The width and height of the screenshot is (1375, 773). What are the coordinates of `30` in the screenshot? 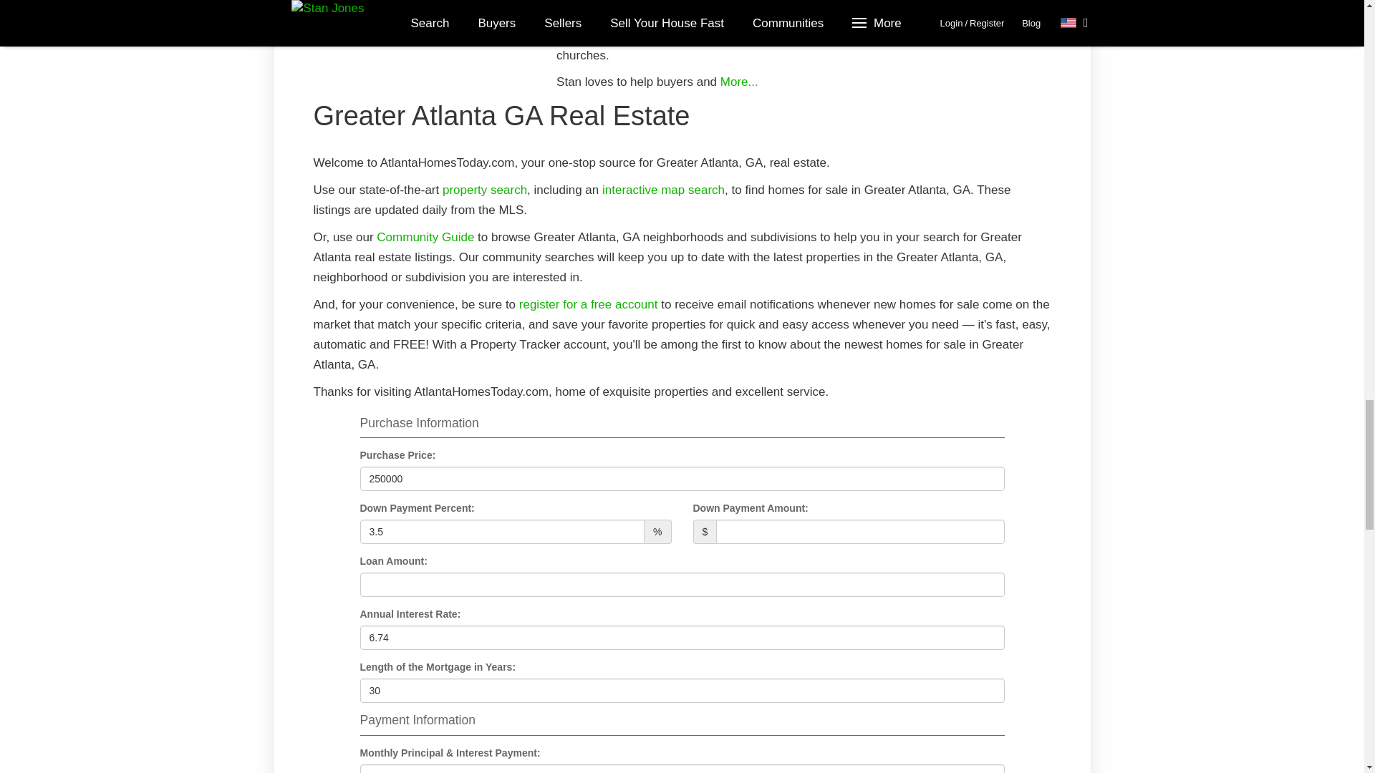 It's located at (681, 690).